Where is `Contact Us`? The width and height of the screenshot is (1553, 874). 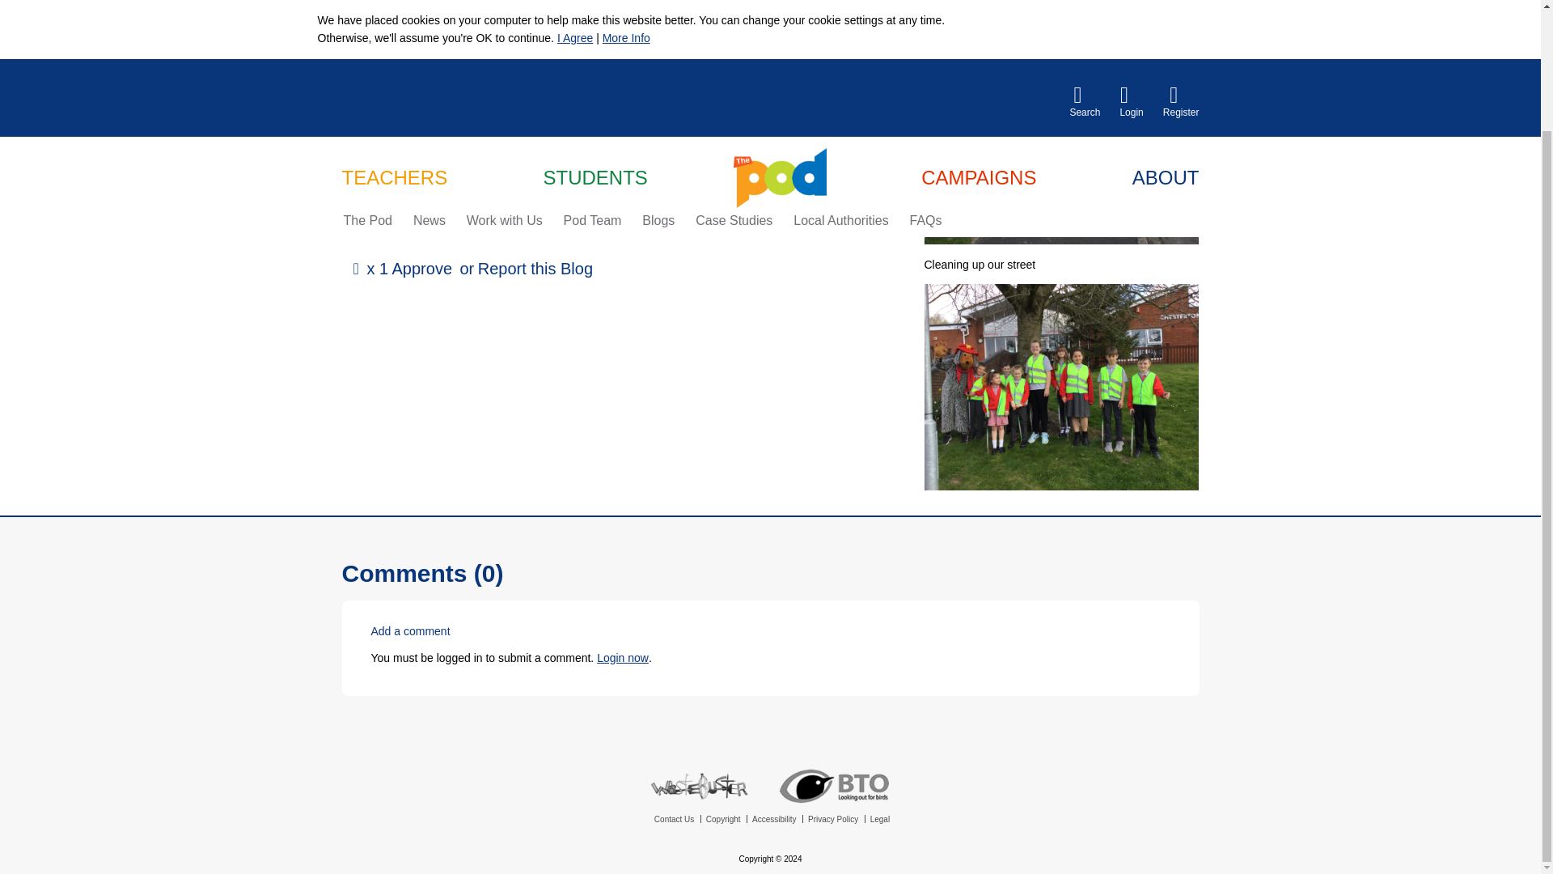
Contact Us is located at coordinates (672, 819).